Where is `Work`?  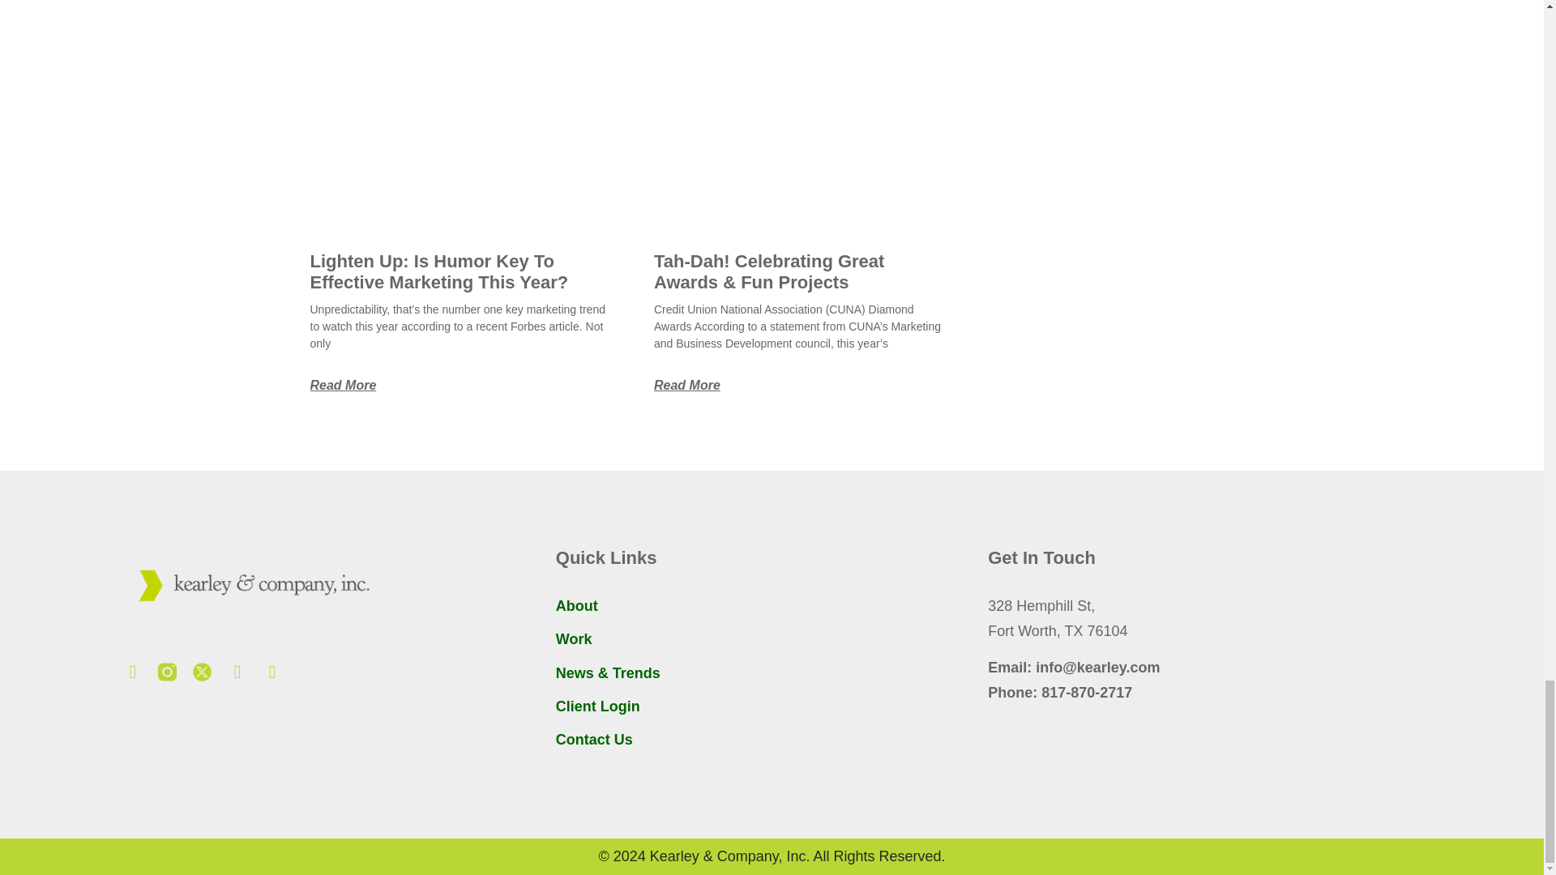
Work is located at coordinates (574, 638).